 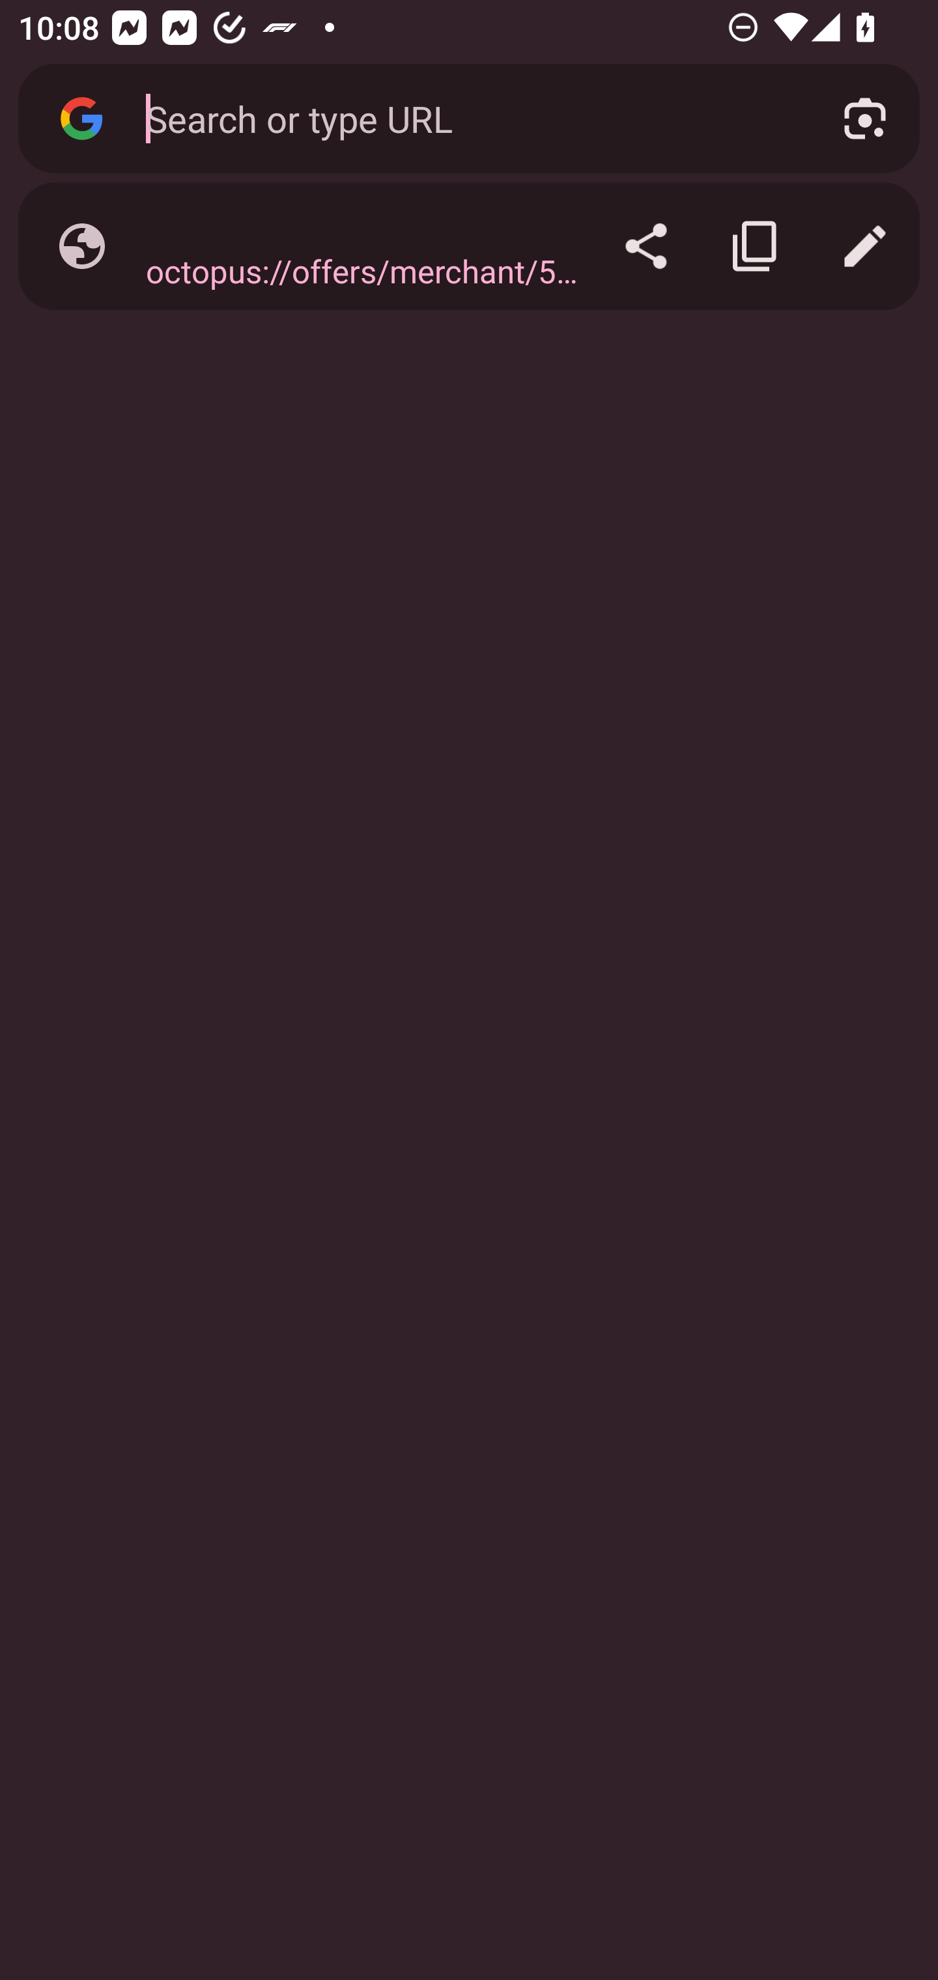 I want to click on Copy link, so click(x=756, y=246).